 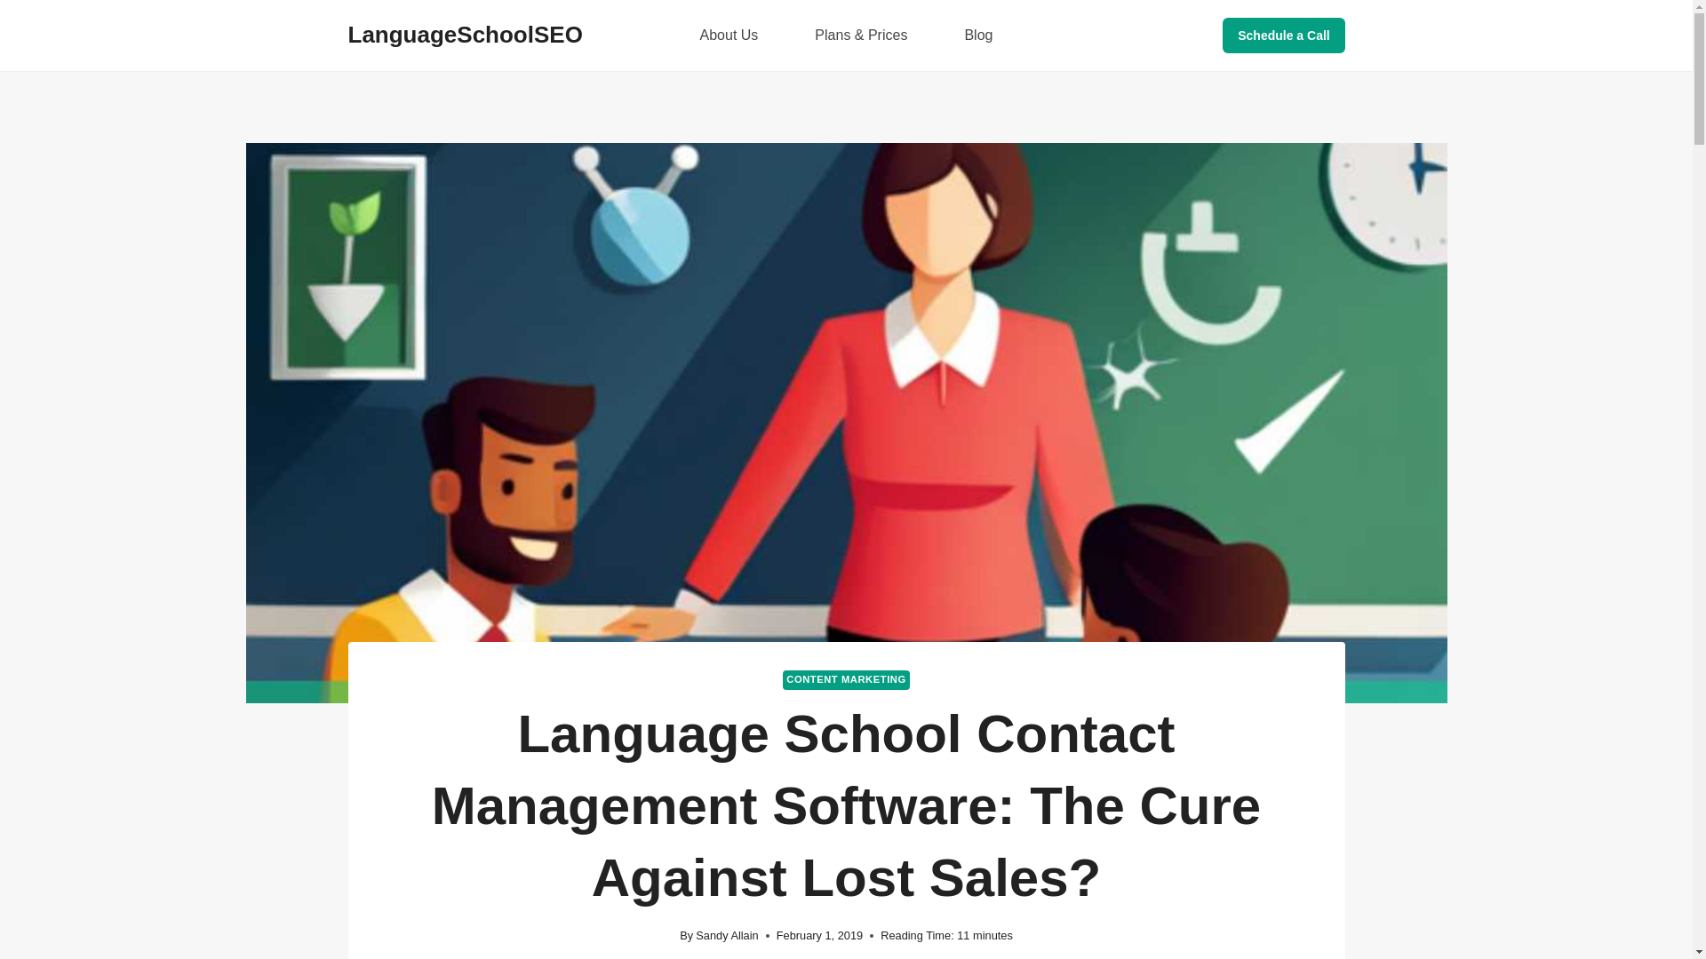 I want to click on CONTENT MARKETING, so click(x=846, y=679).